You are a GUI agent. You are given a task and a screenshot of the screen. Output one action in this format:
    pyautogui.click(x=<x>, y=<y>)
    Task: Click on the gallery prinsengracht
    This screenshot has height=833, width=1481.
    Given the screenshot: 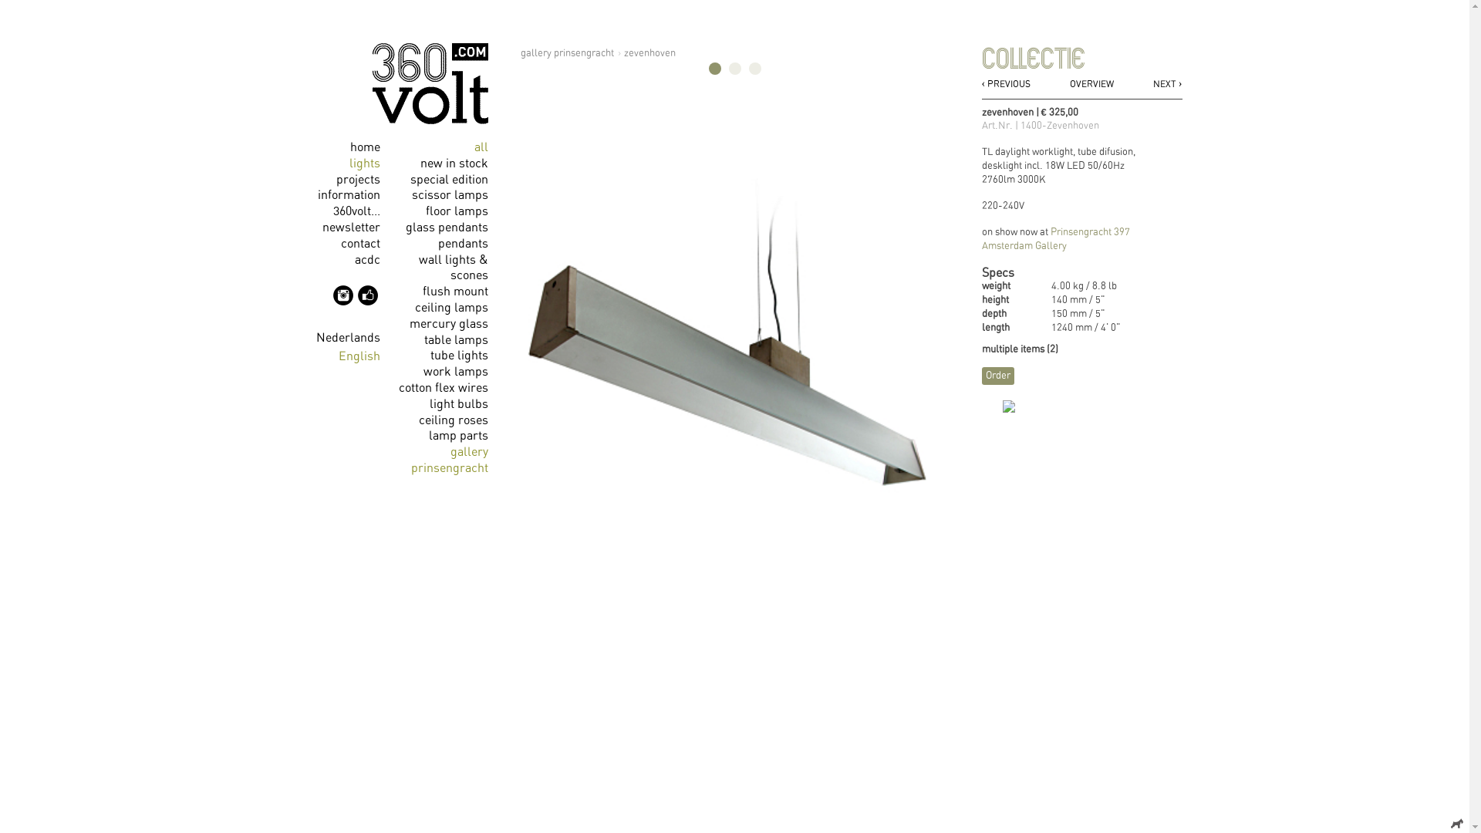 What is the action you would take?
    pyautogui.click(x=449, y=460)
    